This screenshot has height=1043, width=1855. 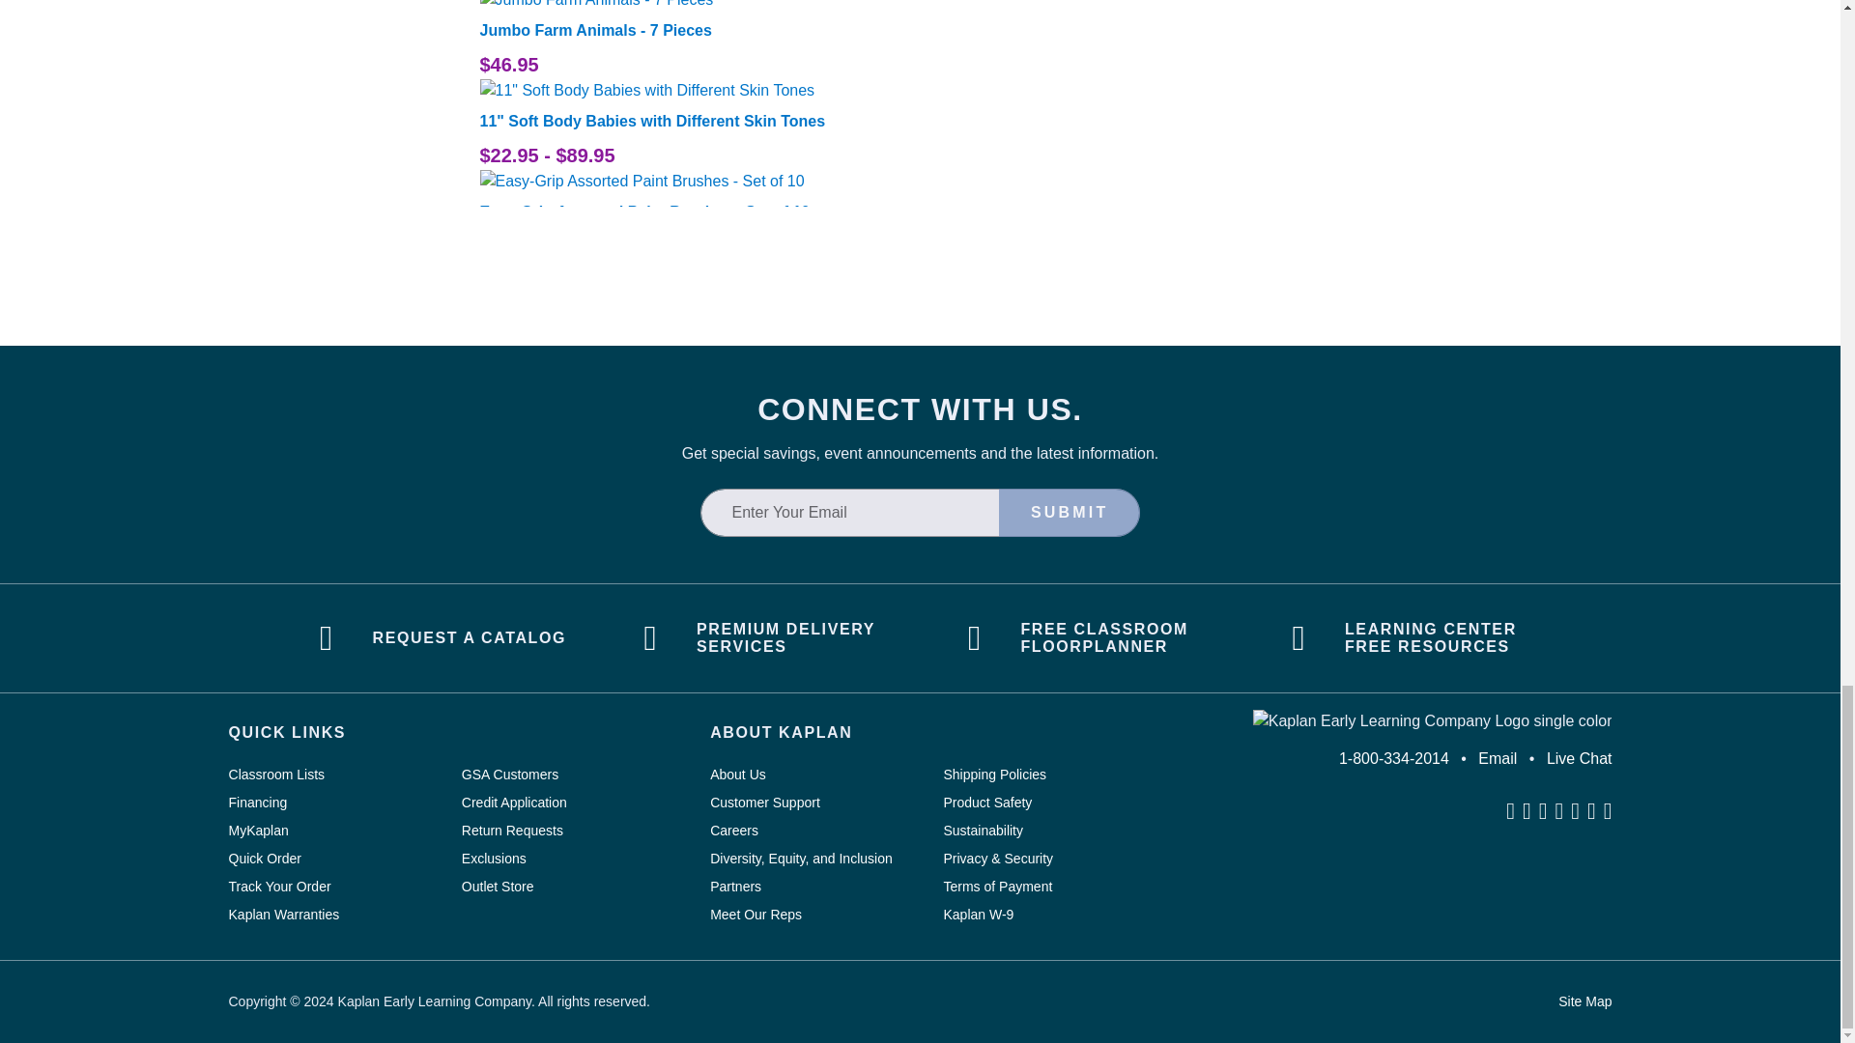 I want to click on Start a Live Chat with a Kaplan agent, so click(x=1579, y=757).